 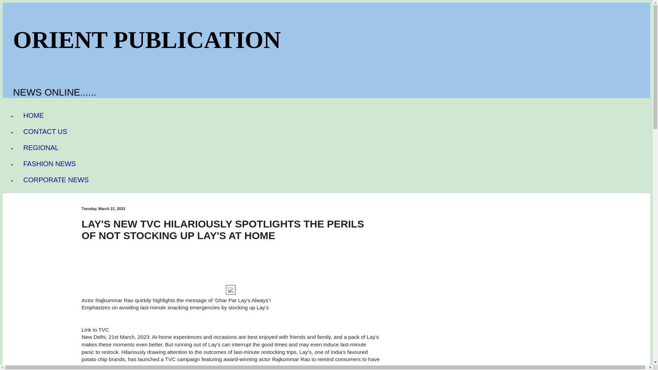 I want to click on ORIENT PUBLICATION, so click(x=147, y=40).